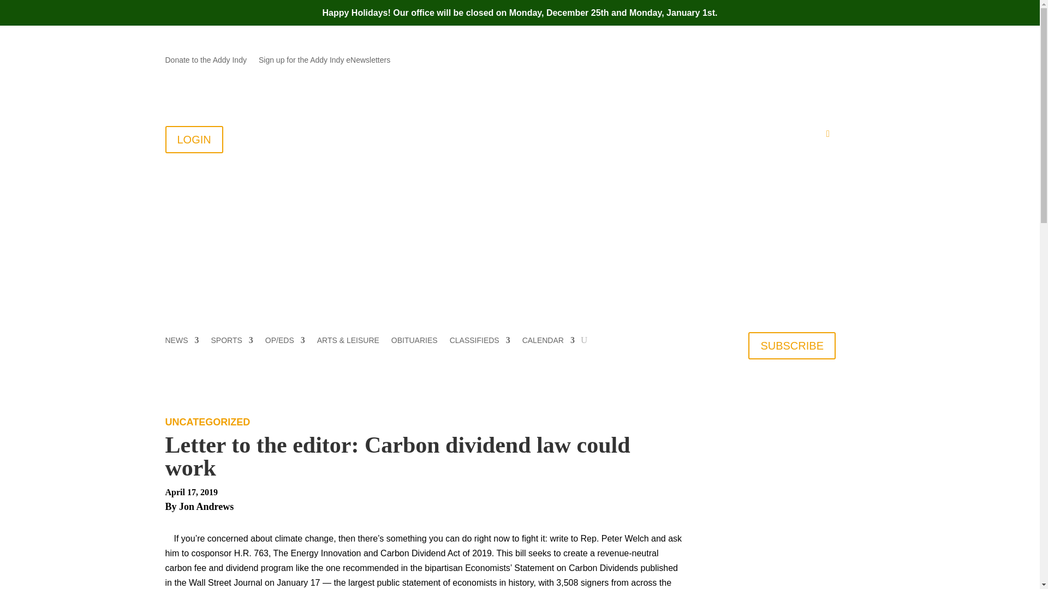 The width and height of the screenshot is (1048, 589). I want to click on My Account, so click(800, 136).